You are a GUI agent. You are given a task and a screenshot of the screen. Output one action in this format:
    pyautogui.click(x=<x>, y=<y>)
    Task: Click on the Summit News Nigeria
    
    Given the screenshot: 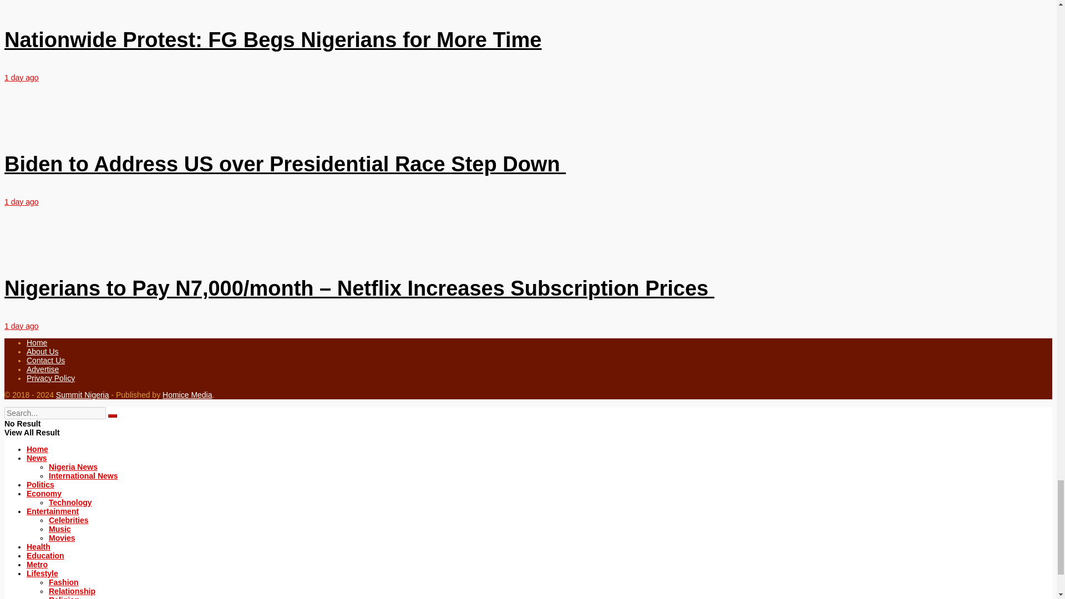 What is the action you would take?
    pyautogui.click(x=83, y=395)
    